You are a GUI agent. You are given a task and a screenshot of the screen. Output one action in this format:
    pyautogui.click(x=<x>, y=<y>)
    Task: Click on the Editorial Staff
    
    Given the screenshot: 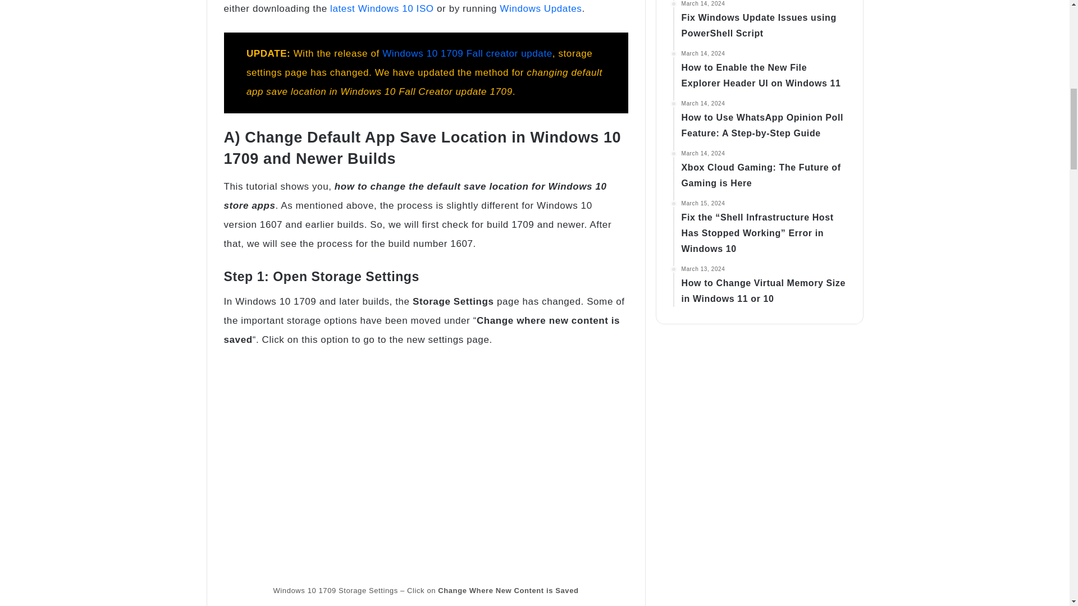 What is the action you would take?
    pyautogui.click(x=32, y=424)
    